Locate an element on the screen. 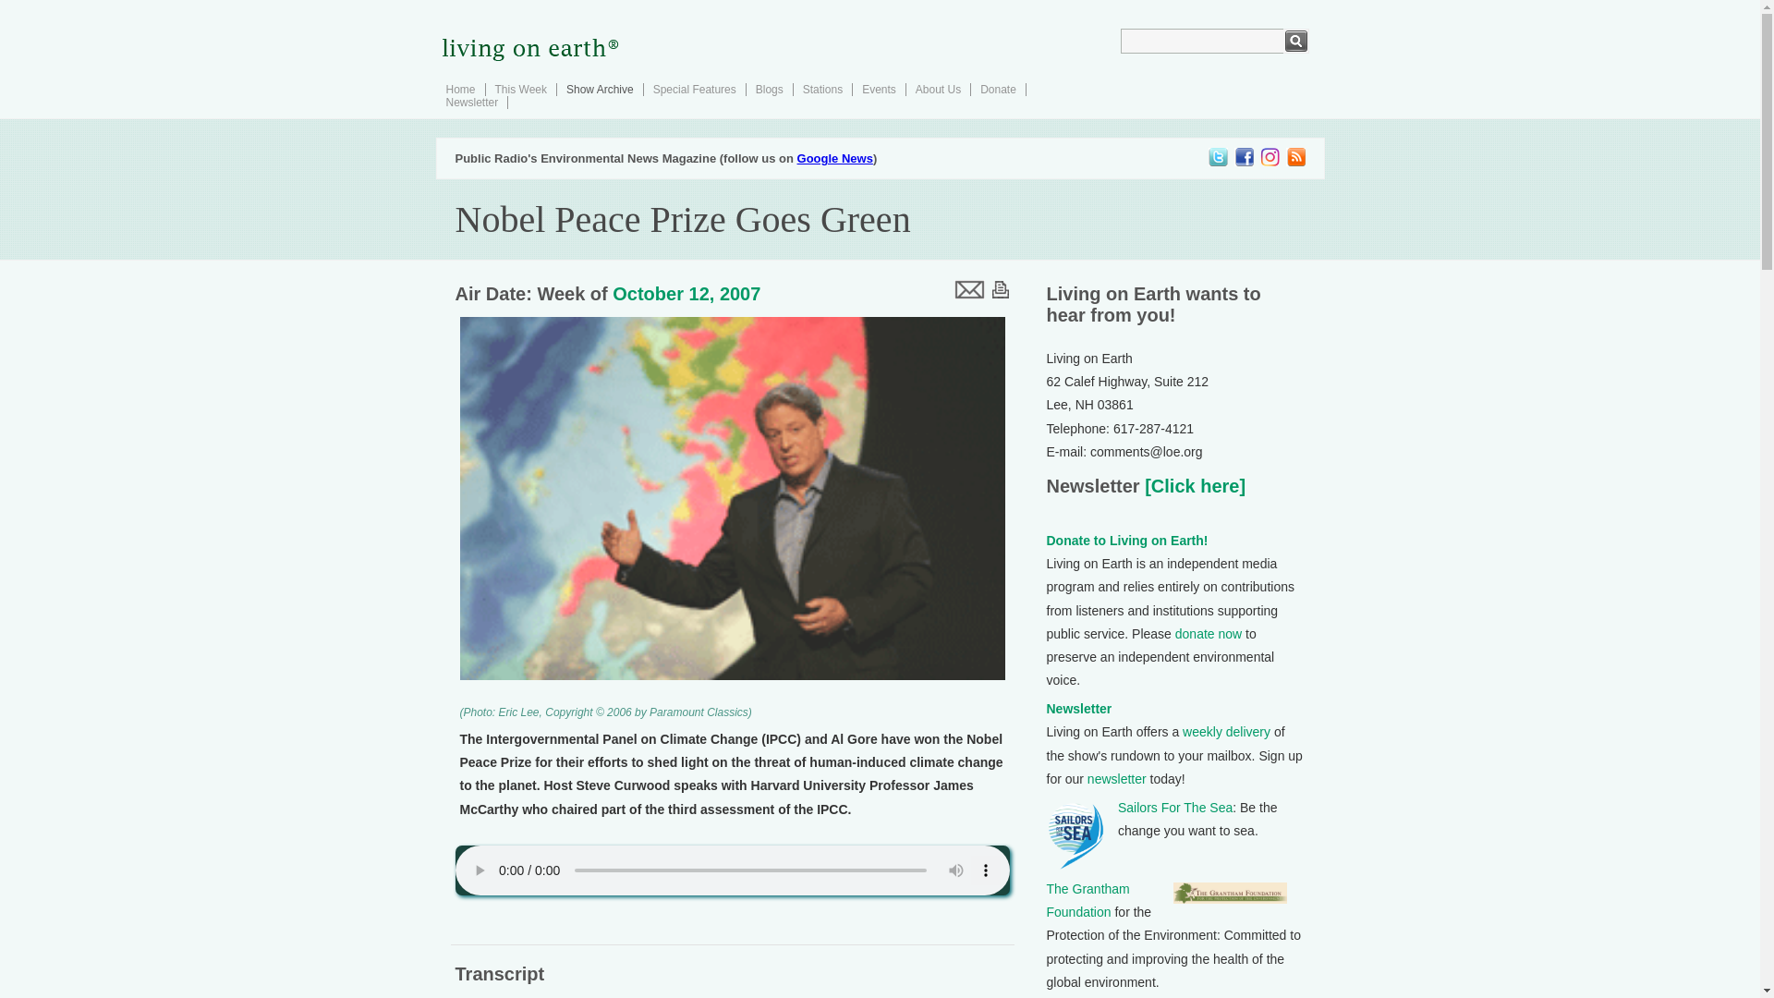 The height and width of the screenshot is (998, 1774). Events is located at coordinates (879, 89).